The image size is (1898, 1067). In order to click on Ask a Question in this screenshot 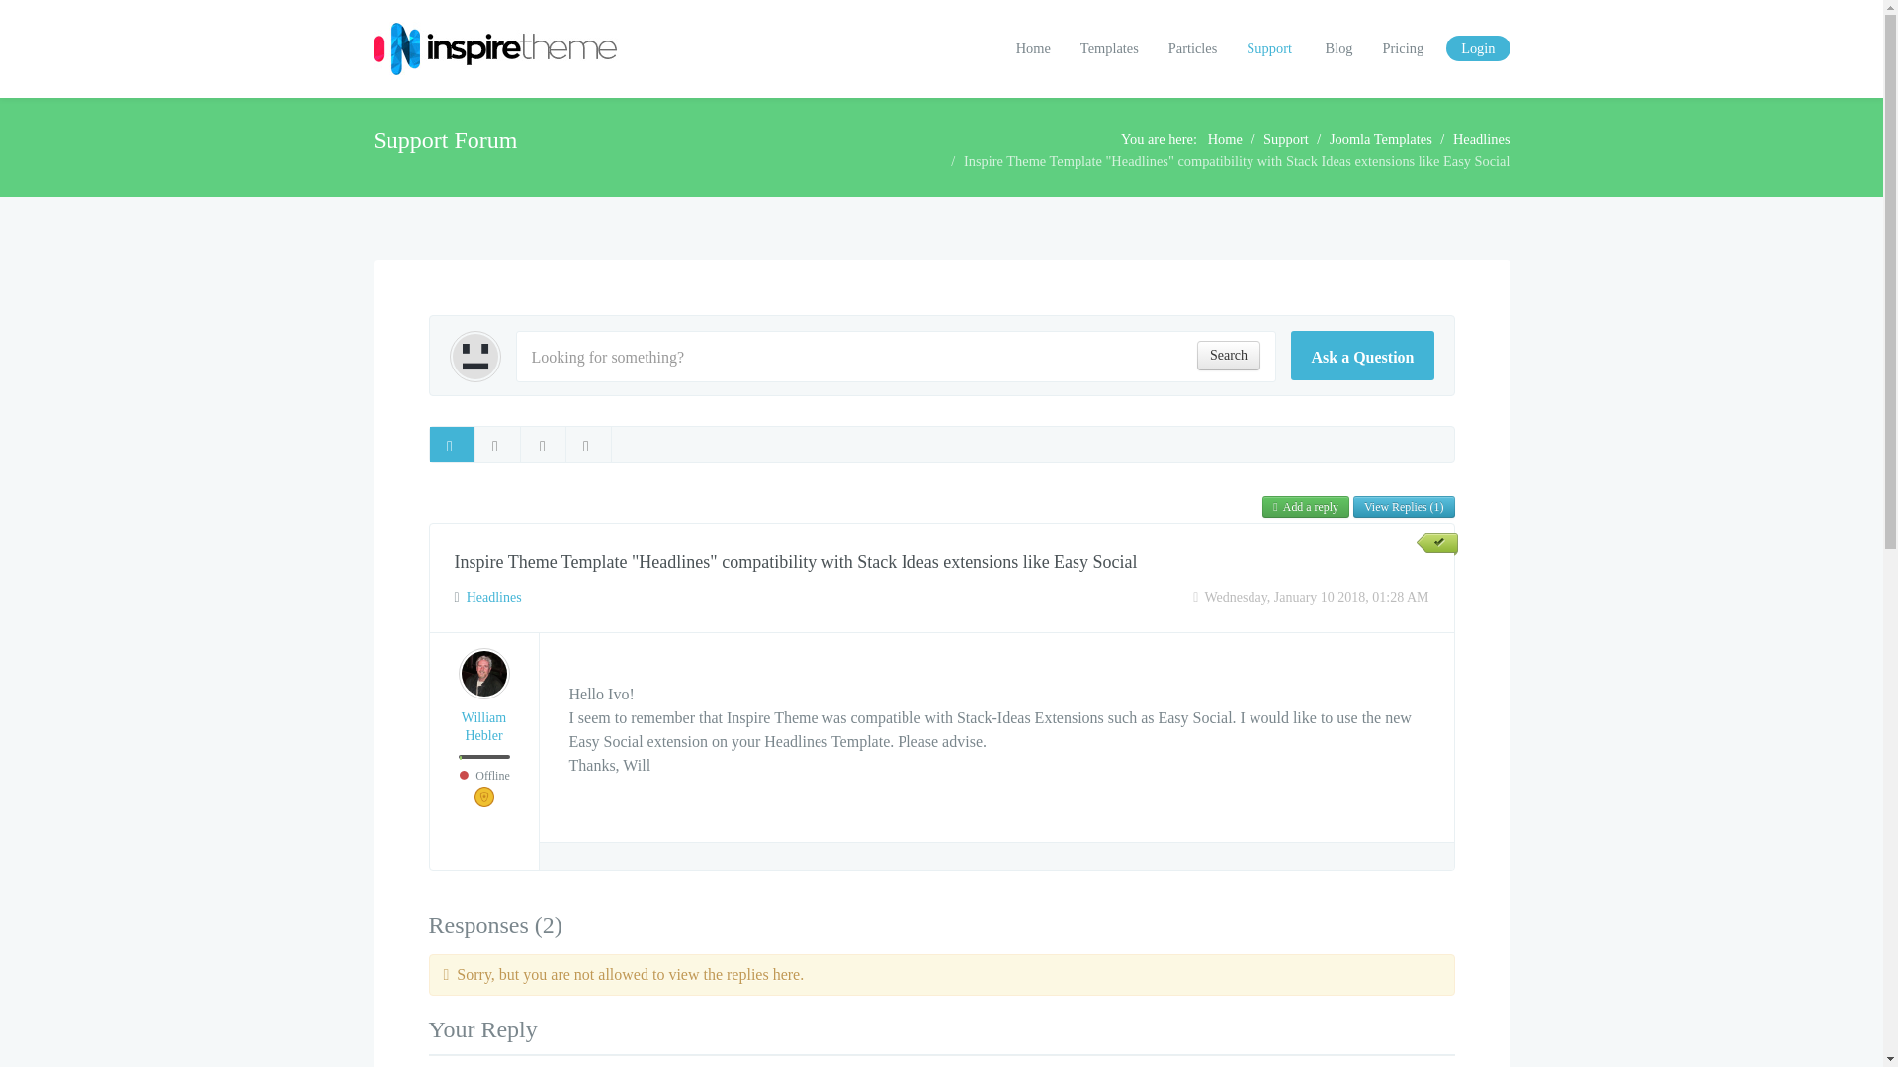, I will do `click(1361, 355)`.